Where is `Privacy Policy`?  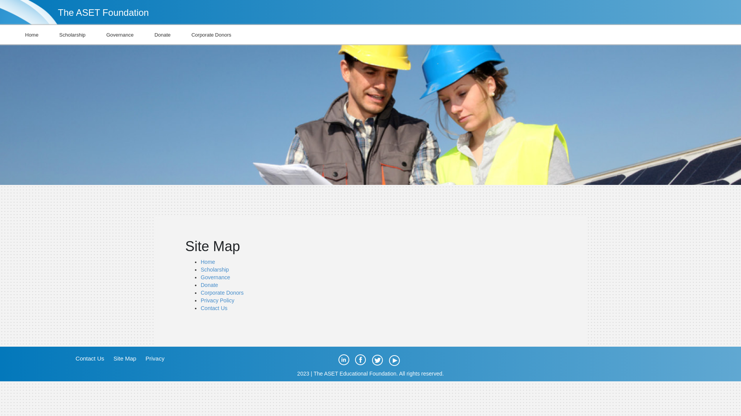 Privacy Policy is located at coordinates (218, 300).